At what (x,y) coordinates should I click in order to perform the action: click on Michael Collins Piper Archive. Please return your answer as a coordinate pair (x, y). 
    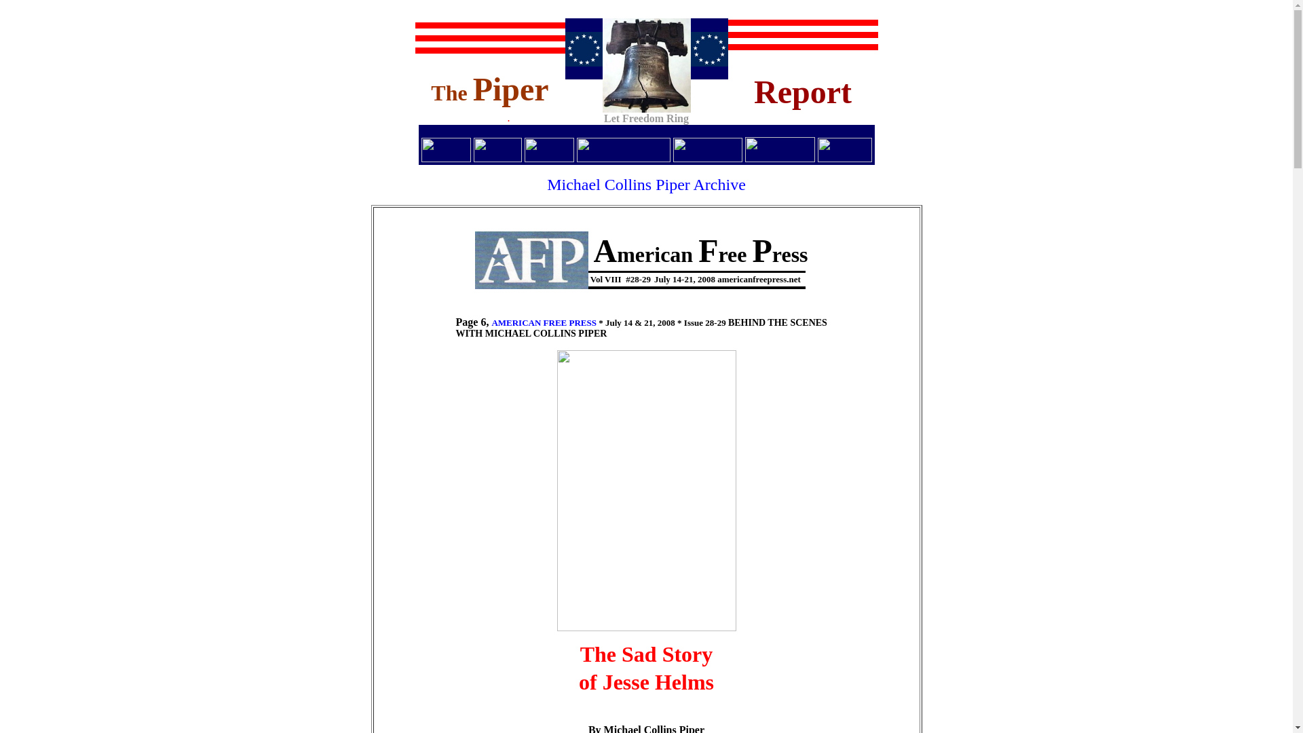
    Looking at the image, I should click on (646, 185).